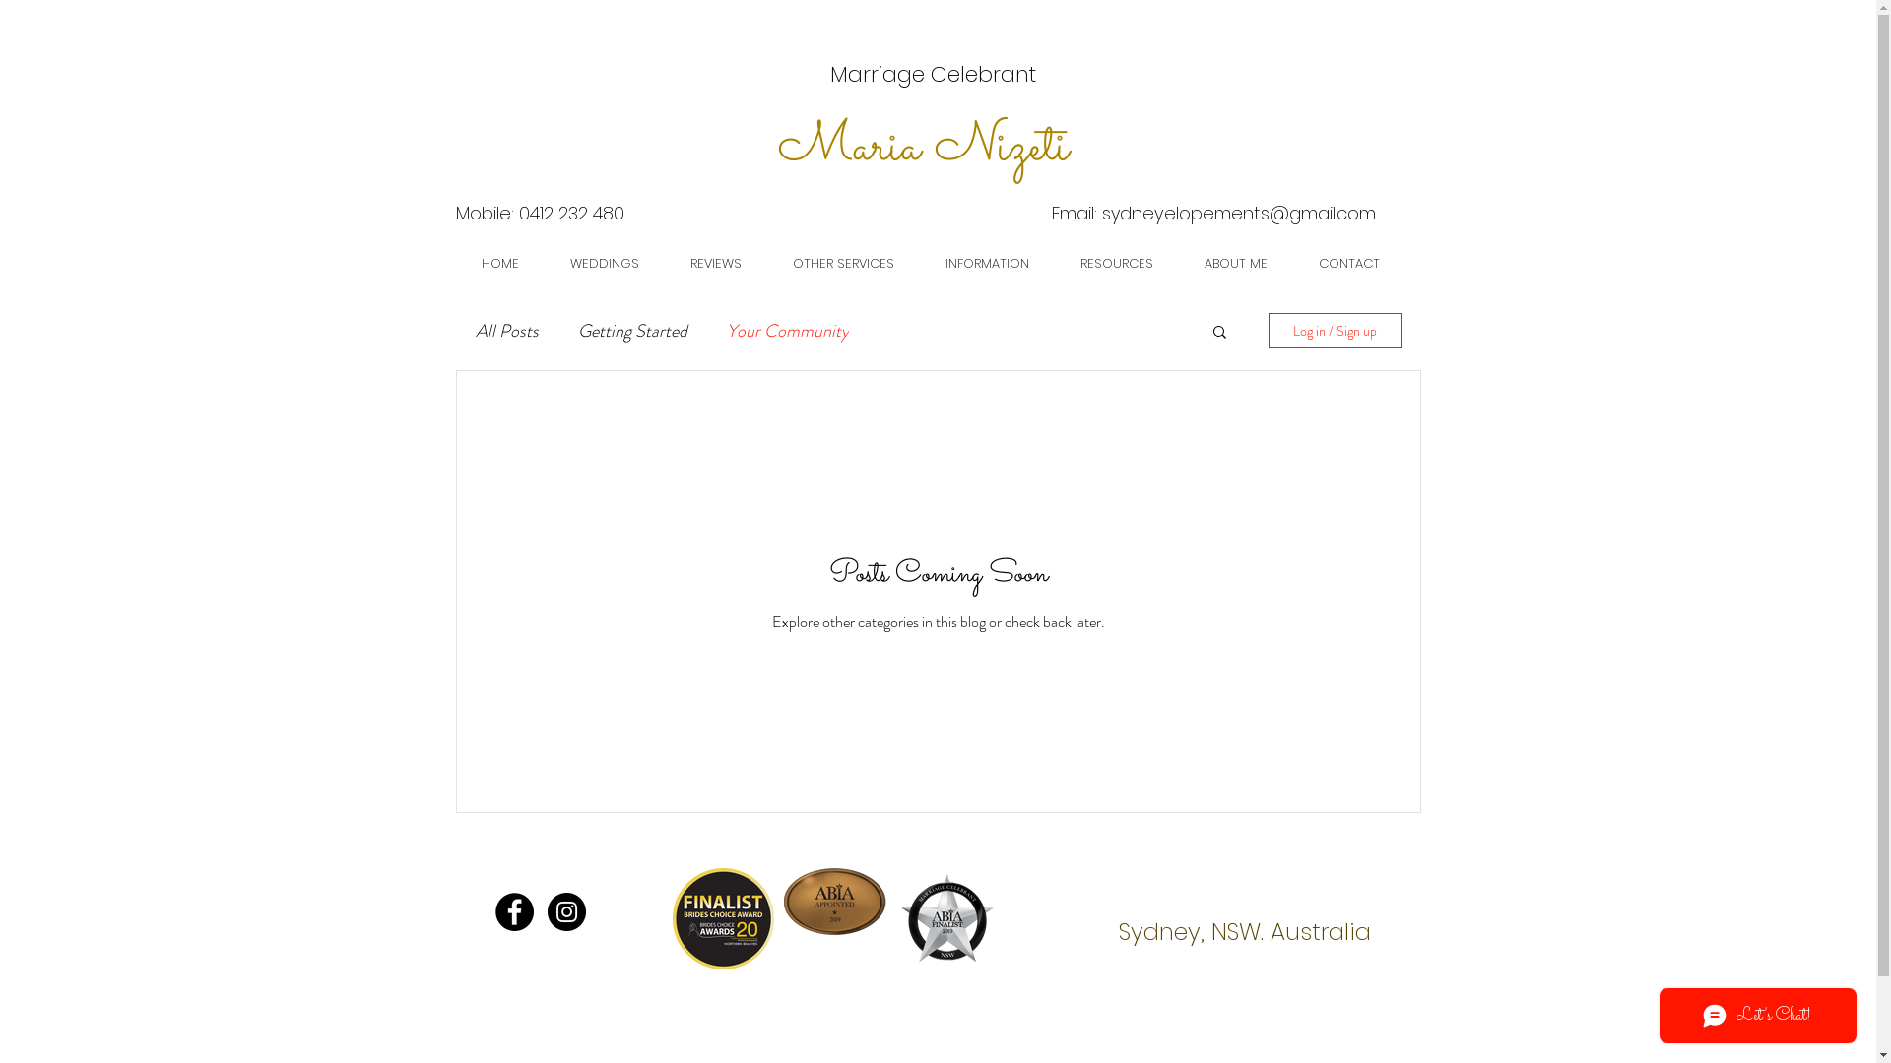 Image resolution: width=1891 pixels, height=1063 pixels. I want to click on Log in / Sign up, so click(1336, 331).